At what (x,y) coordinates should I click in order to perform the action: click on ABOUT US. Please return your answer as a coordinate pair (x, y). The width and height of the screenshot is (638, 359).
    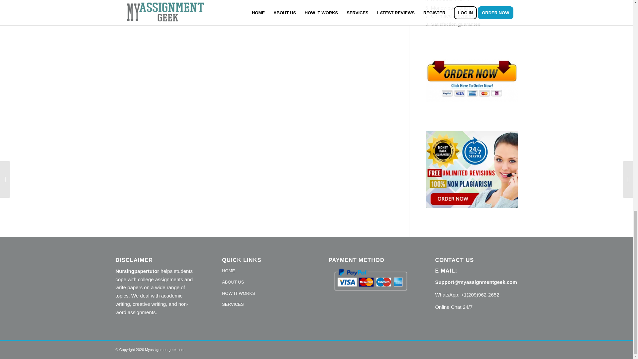
    Looking at the image, I should click on (263, 283).